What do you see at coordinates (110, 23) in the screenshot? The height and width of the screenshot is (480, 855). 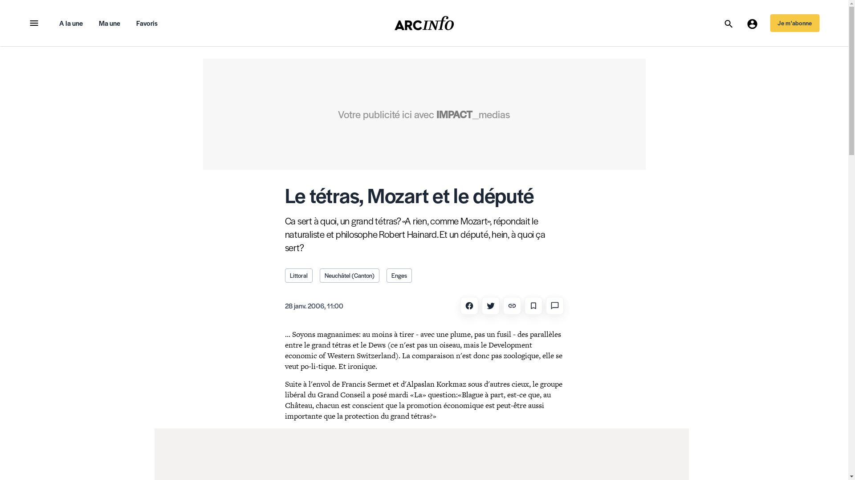 I see `Ma une` at bounding box center [110, 23].